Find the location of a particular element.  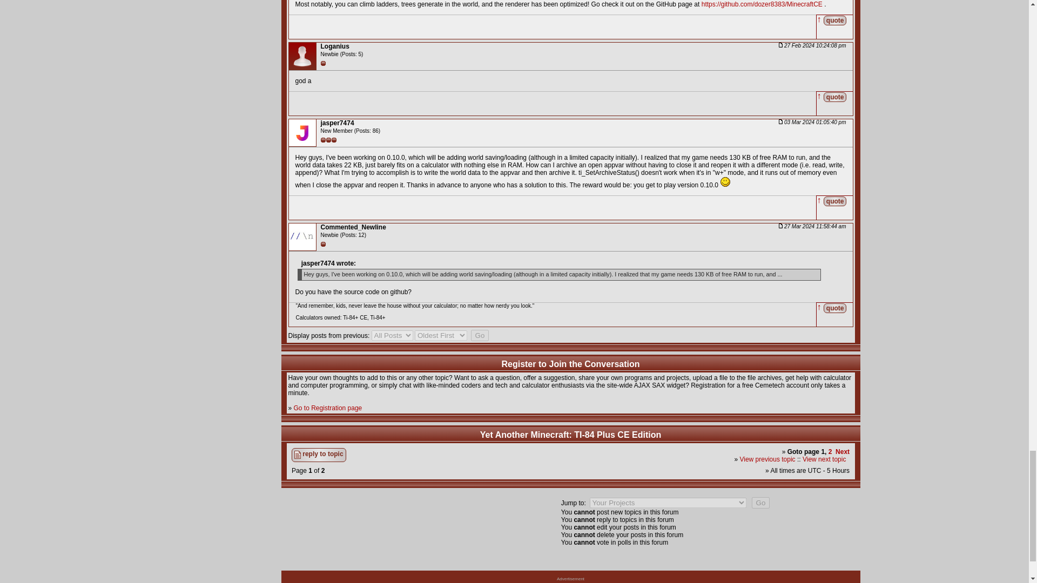

Go is located at coordinates (761, 503).